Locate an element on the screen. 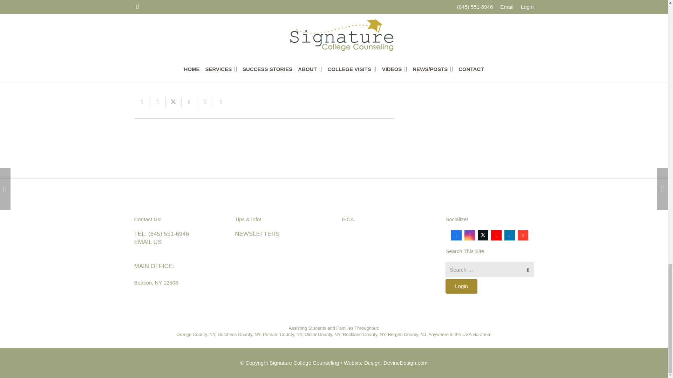 The width and height of the screenshot is (673, 378). Google is located at coordinates (523, 235).